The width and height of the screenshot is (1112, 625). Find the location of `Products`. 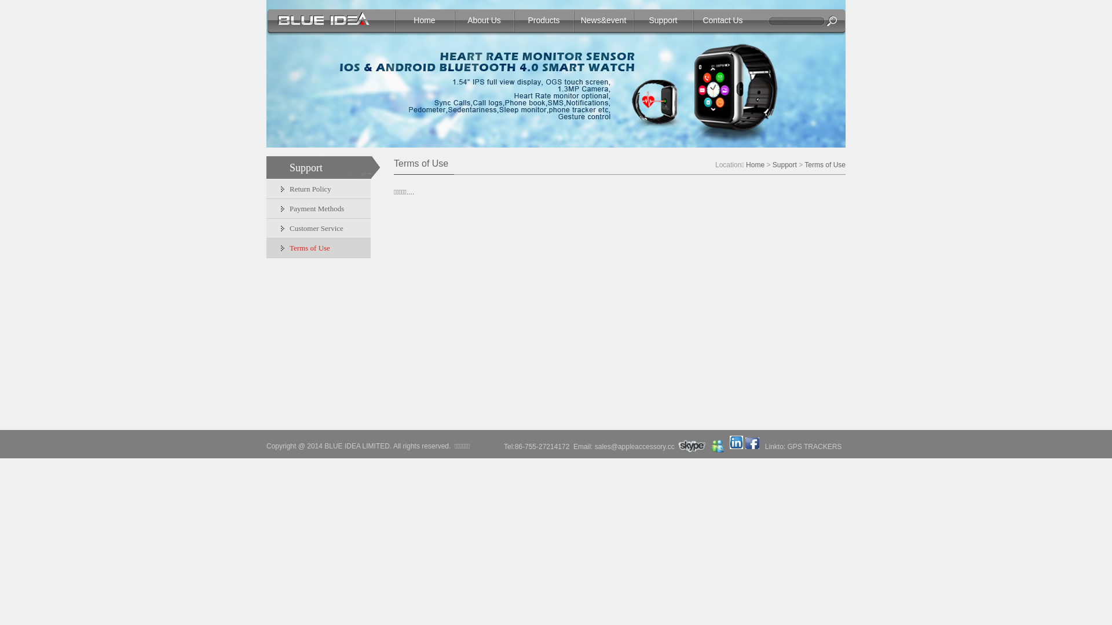

Products is located at coordinates (544, 20).